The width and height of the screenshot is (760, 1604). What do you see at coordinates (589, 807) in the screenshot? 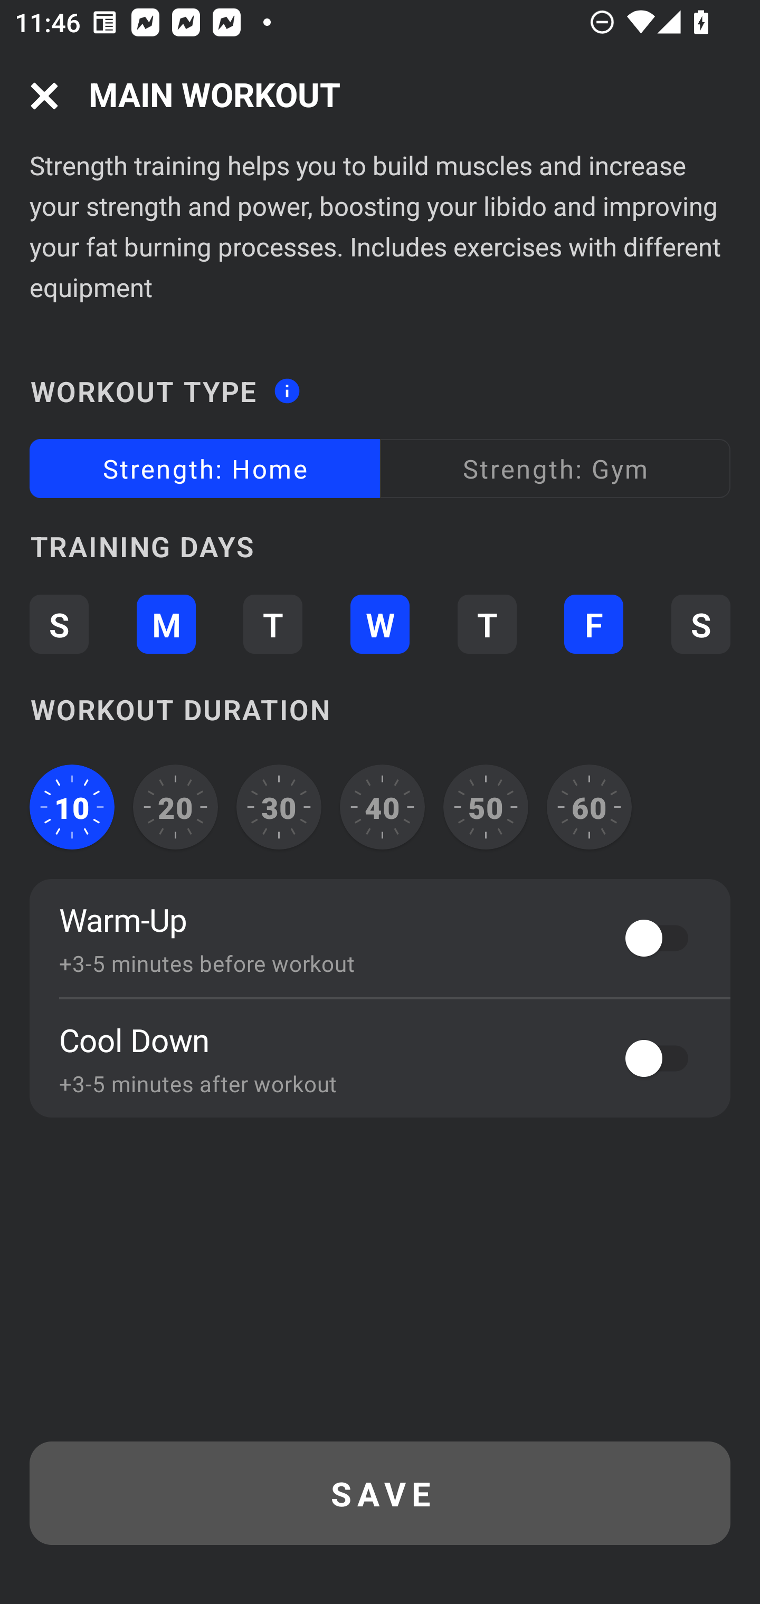
I see `60` at bounding box center [589, 807].